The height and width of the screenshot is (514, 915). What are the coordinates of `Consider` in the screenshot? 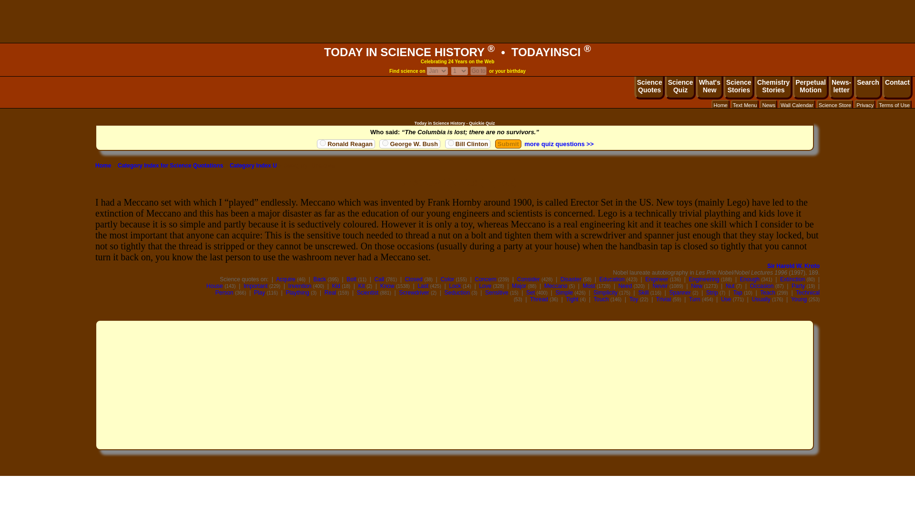 It's located at (528, 279).